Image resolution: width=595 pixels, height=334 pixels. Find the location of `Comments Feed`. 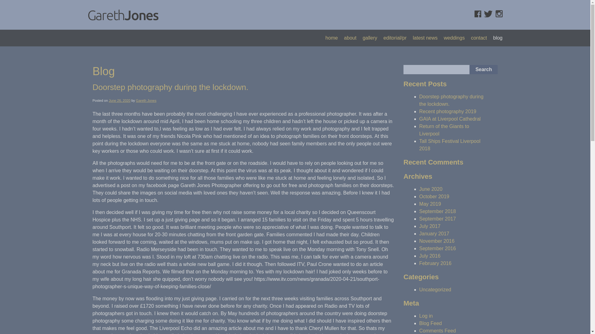

Comments Feed is located at coordinates (438, 330).